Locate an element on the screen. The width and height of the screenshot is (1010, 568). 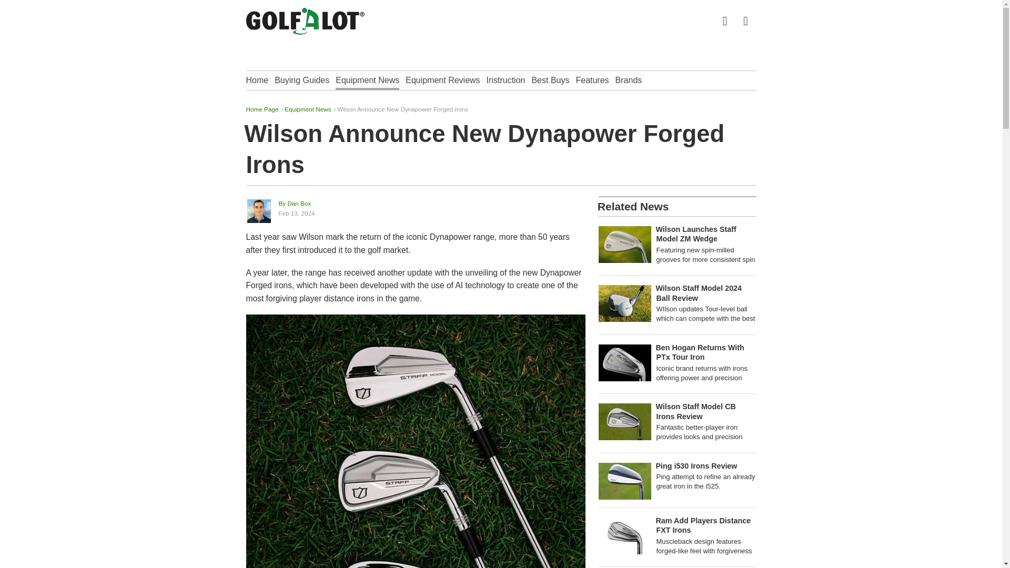
Features is located at coordinates (308, 108).